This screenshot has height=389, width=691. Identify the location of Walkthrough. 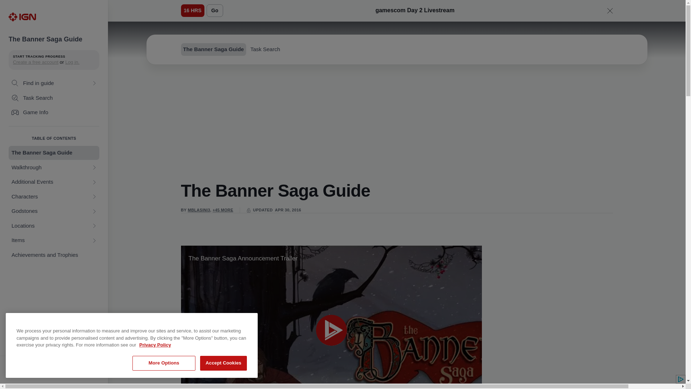
(54, 167).